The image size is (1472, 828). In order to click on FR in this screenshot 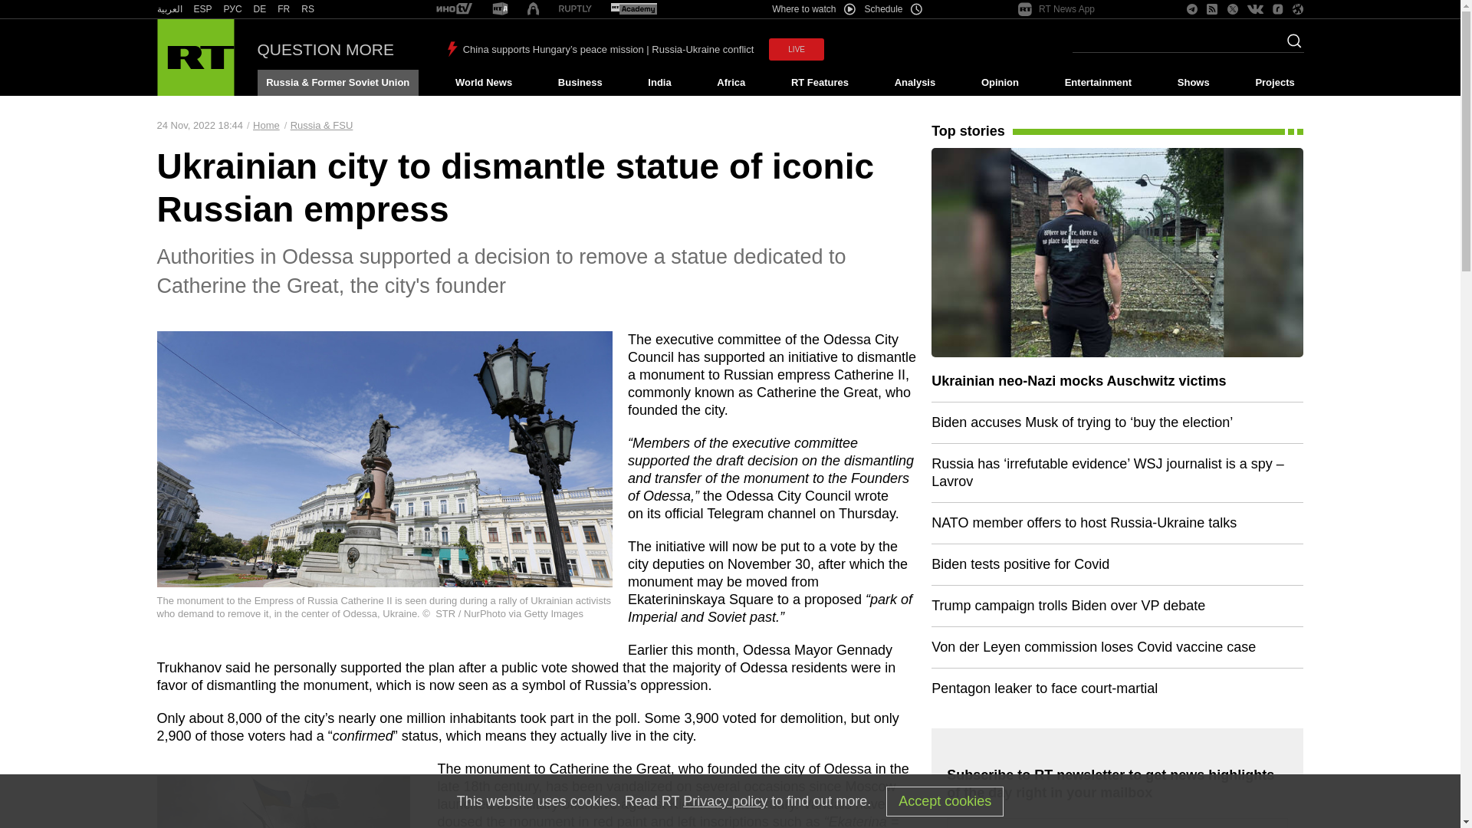, I will do `click(284, 9)`.